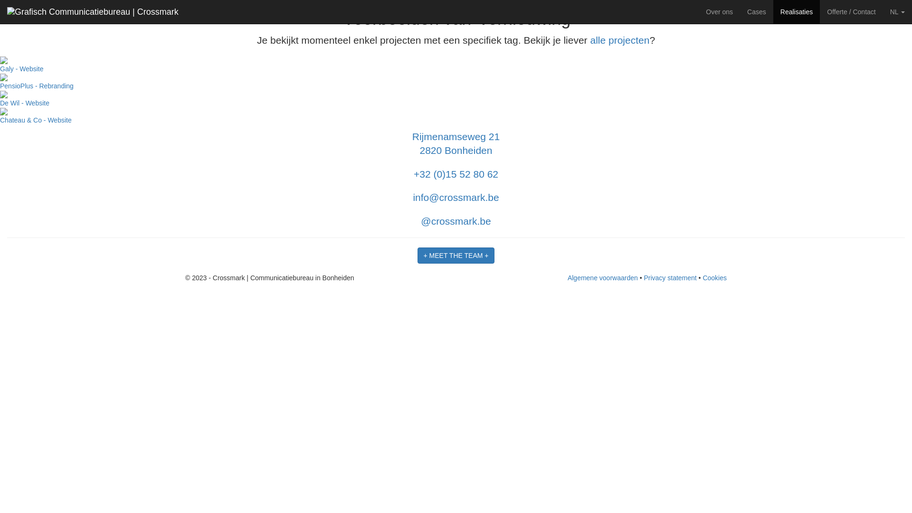 The image size is (912, 513). I want to click on Realisaties, so click(797, 12).